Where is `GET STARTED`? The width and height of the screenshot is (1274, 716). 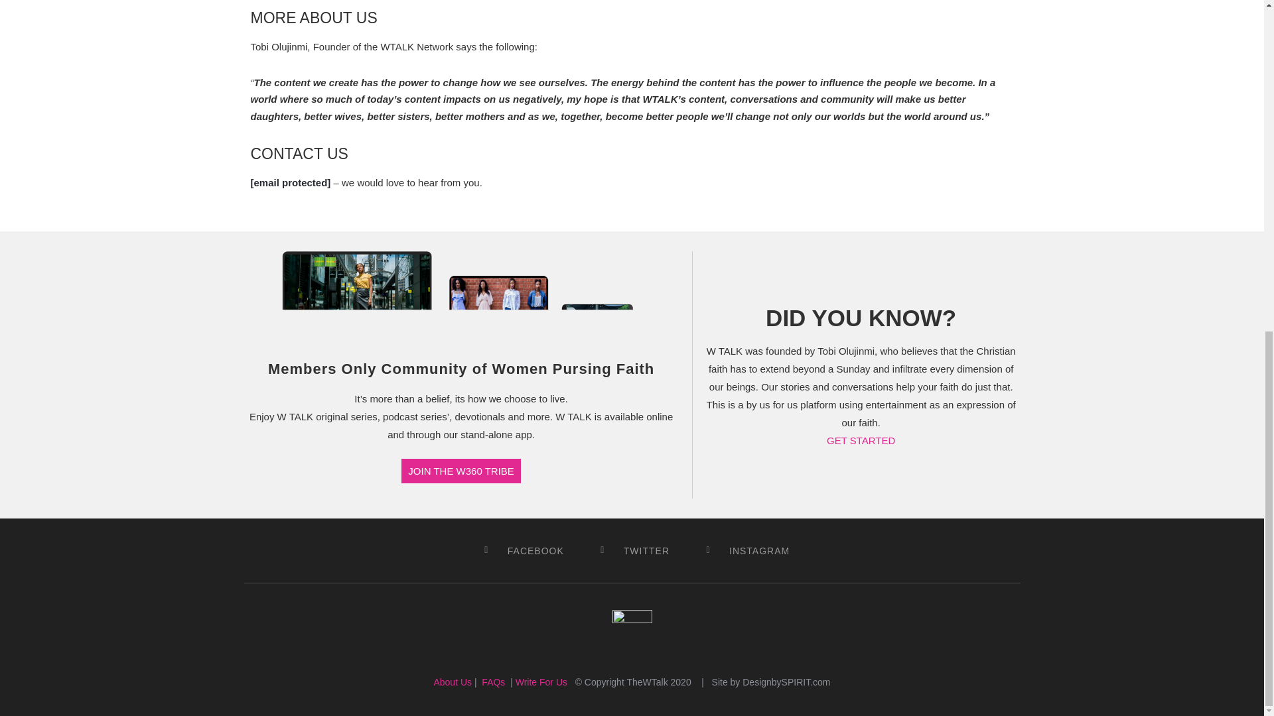 GET STARTED is located at coordinates (861, 440).